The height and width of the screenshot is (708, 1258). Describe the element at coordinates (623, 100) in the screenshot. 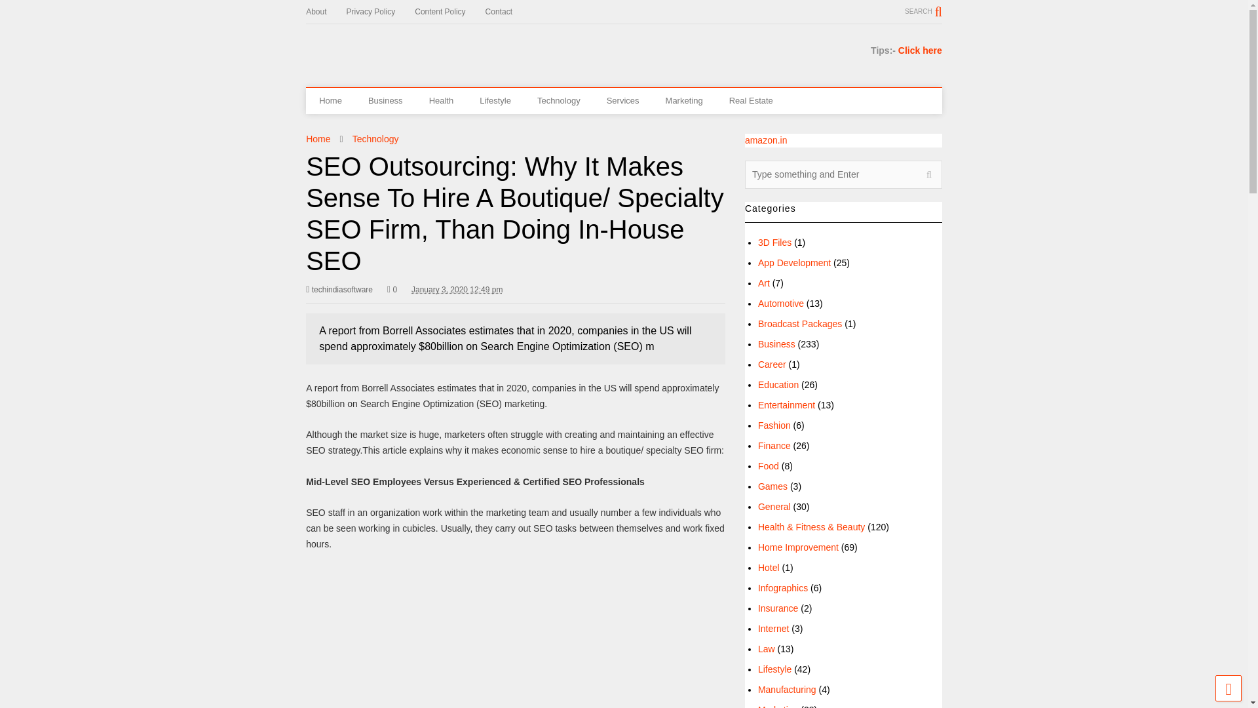

I see `Services` at that location.